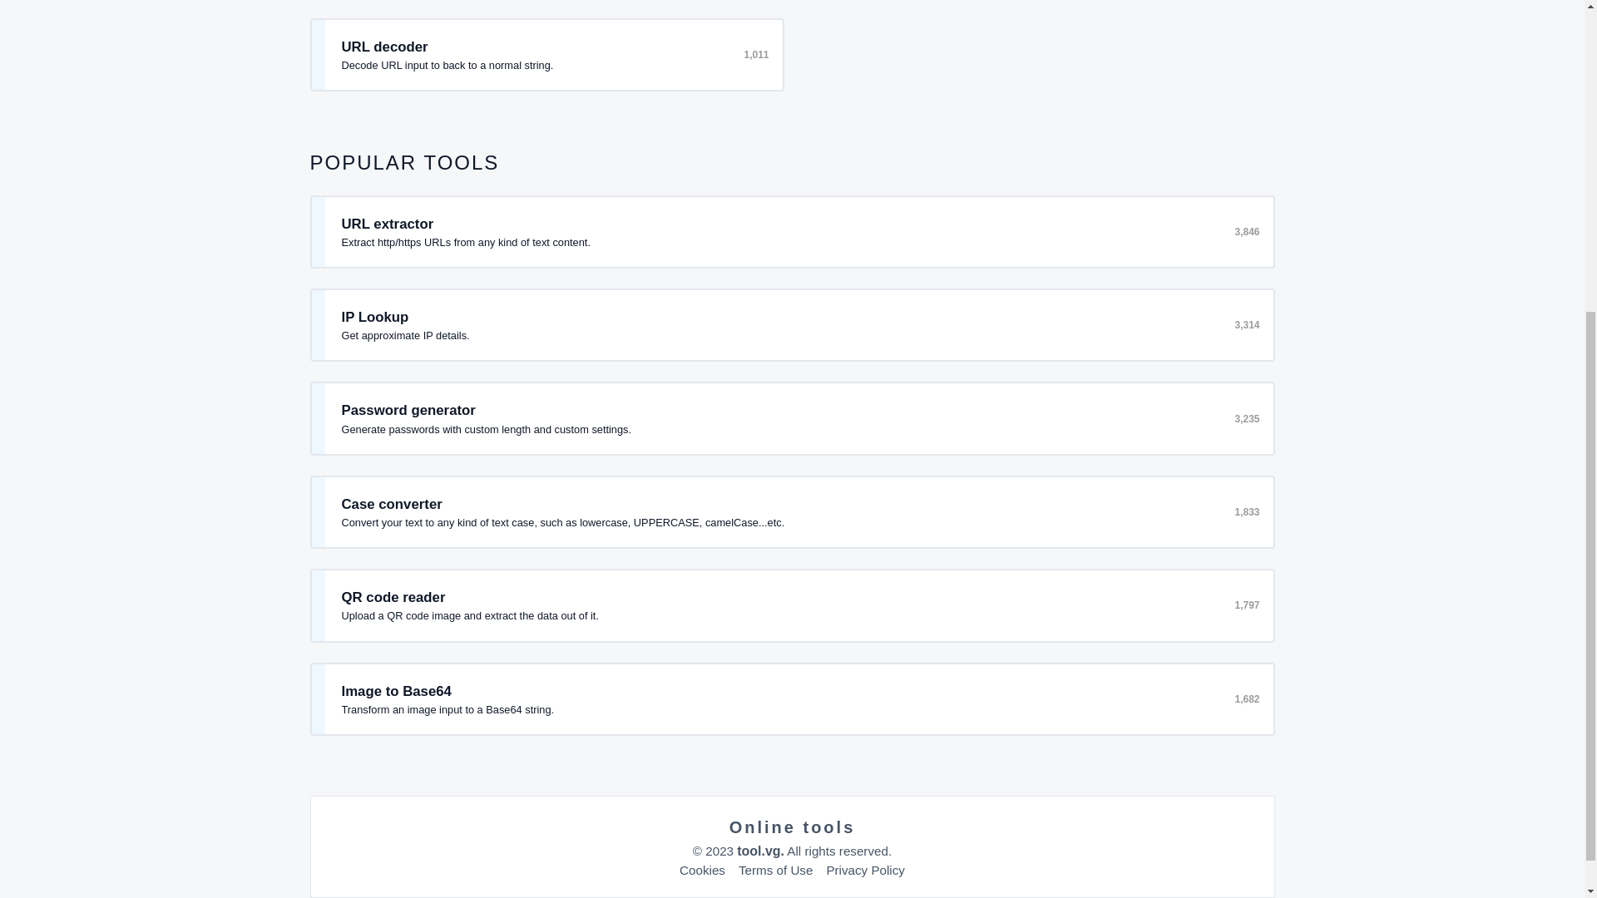  I want to click on Terms of Use, so click(775, 870).